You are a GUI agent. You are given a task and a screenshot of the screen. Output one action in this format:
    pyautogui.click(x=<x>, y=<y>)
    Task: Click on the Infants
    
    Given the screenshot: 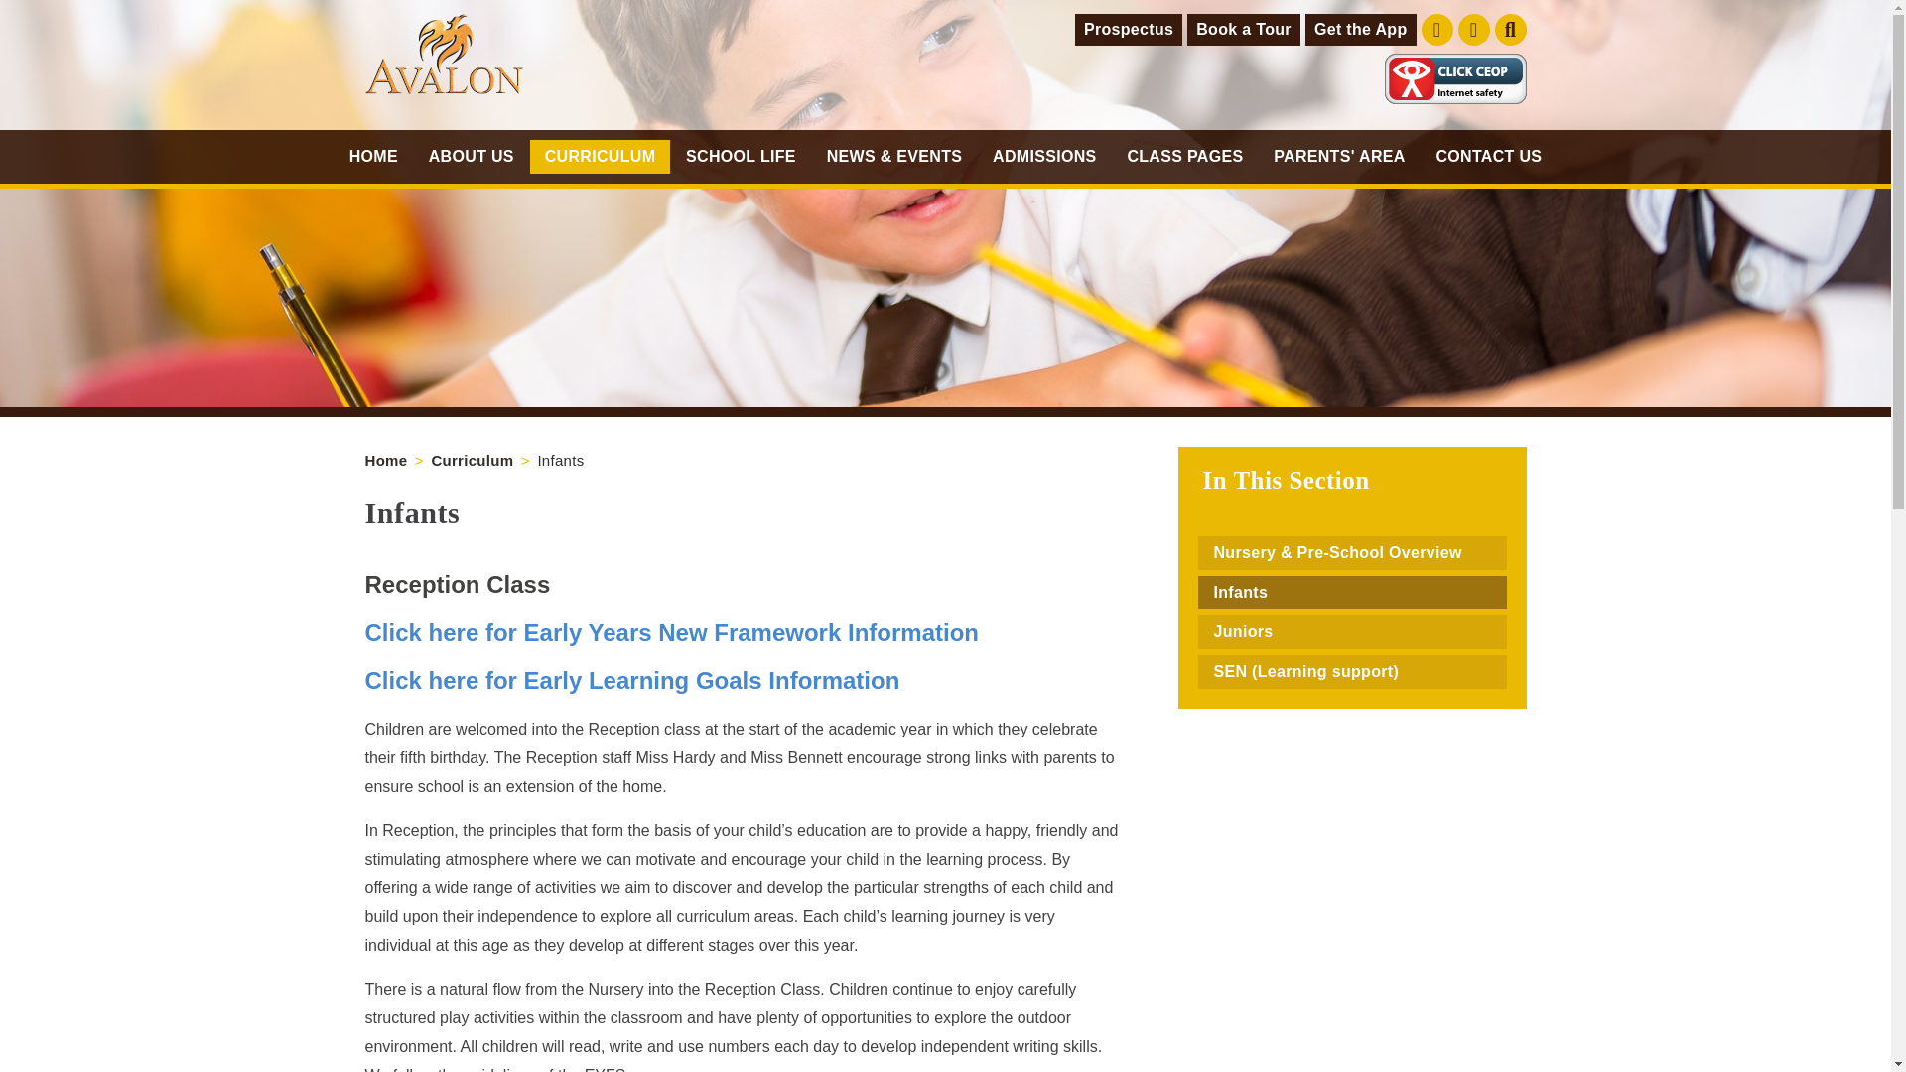 What is the action you would take?
    pyautogui.click(x=560, y=459)
    